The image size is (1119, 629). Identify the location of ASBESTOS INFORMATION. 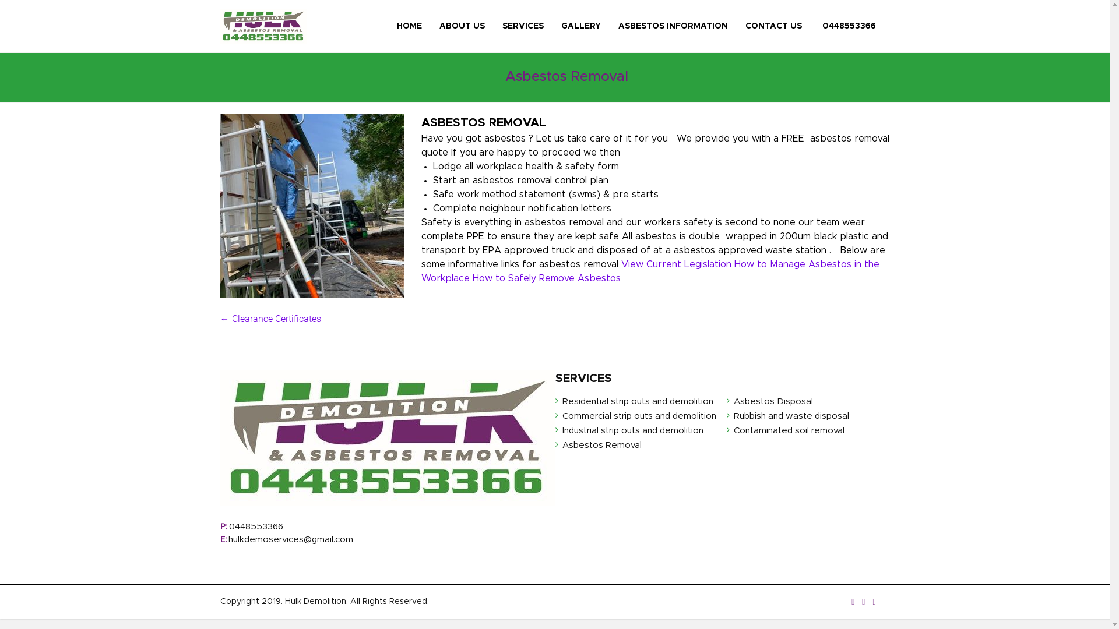
(673, 26).